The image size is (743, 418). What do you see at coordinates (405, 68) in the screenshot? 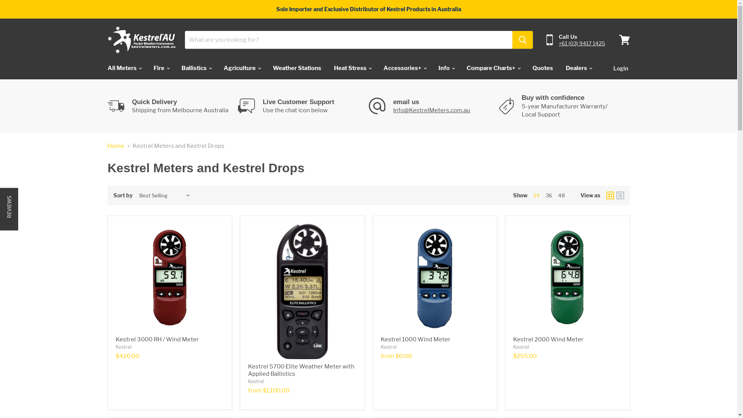
I see `Accessories+` at bounding box center [405, 68].